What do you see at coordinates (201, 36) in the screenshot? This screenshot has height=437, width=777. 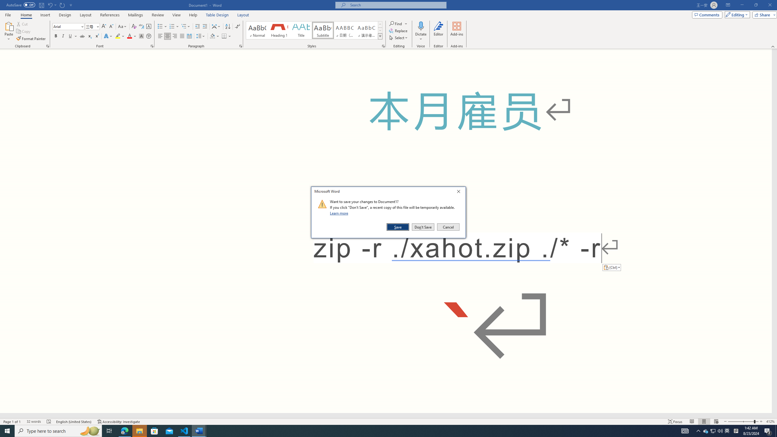 I see `Line and Paragraph Spacing` at bounding box center [201, 36].